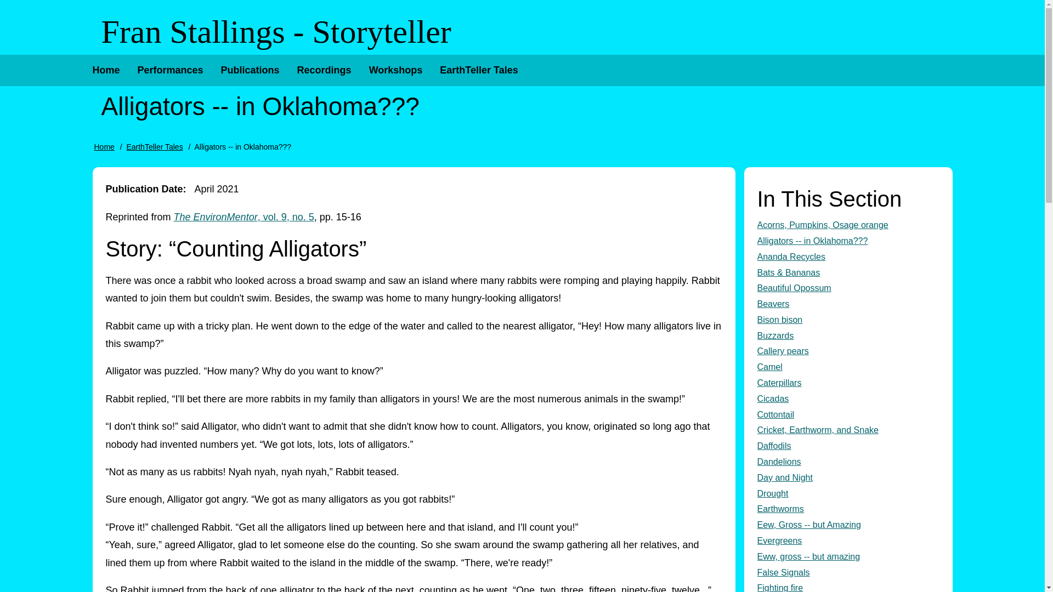 The height and width of the screenshot is (592, 1053). I want to click on Ananda Recycles, so click(848, 257).